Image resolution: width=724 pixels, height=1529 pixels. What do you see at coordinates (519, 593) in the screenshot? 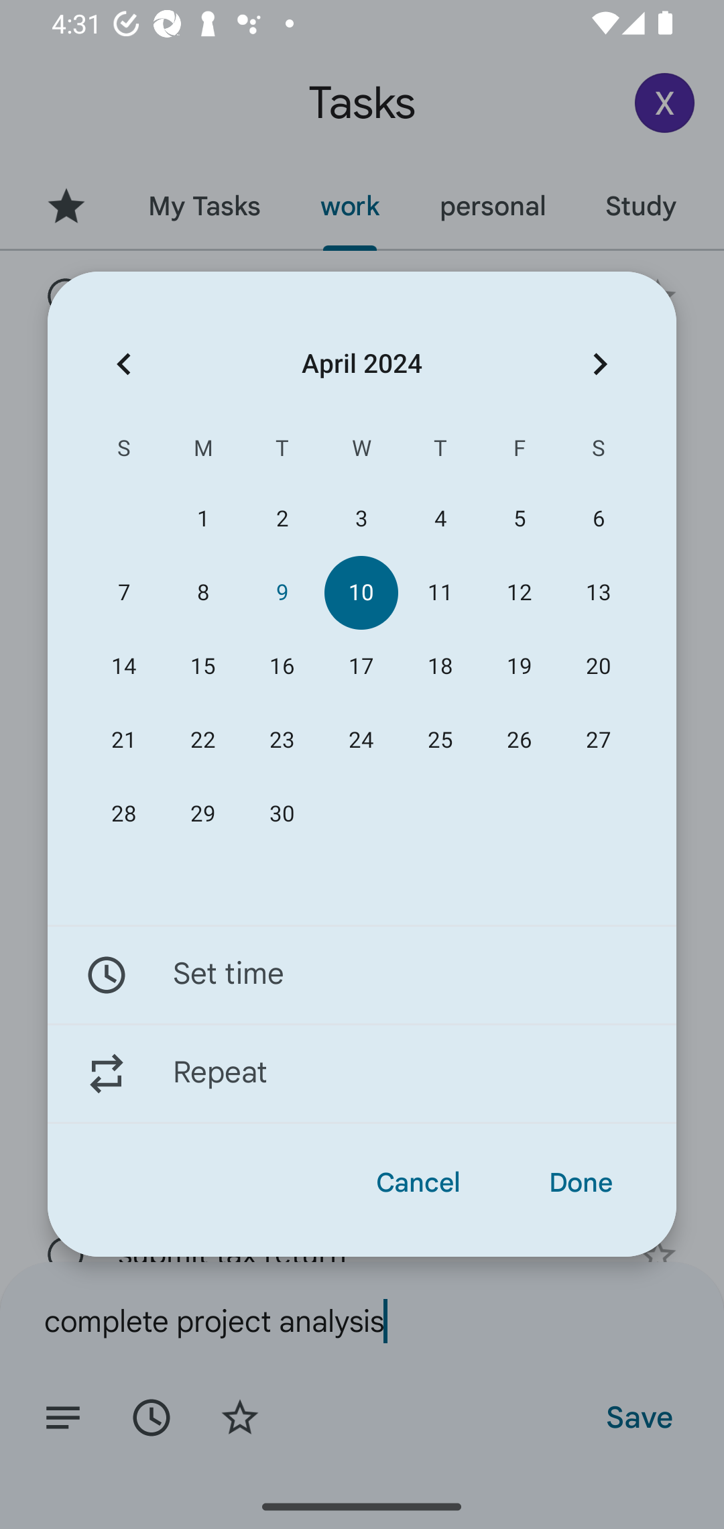
I see `12 12 April 2024` at bounding box center [519, 593].